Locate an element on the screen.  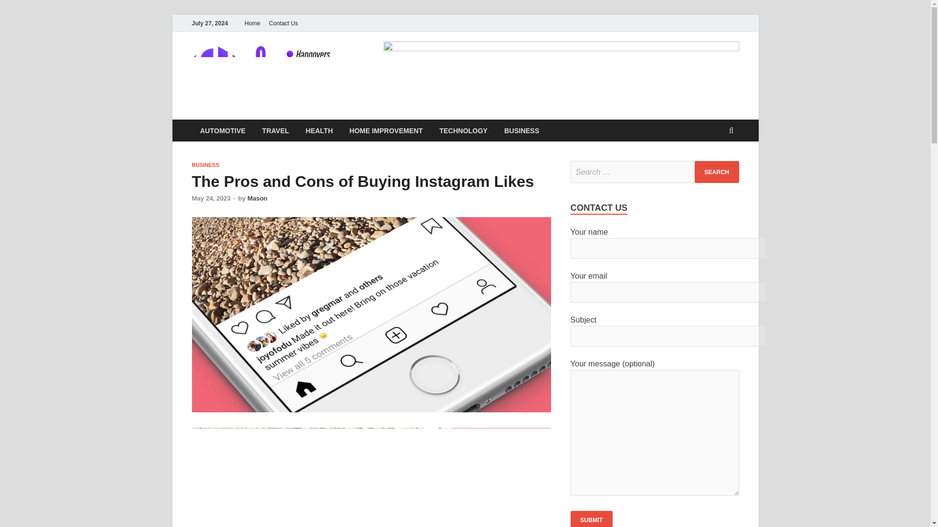
HOME IMPROVEMENT is located at coordinates (386, 131).